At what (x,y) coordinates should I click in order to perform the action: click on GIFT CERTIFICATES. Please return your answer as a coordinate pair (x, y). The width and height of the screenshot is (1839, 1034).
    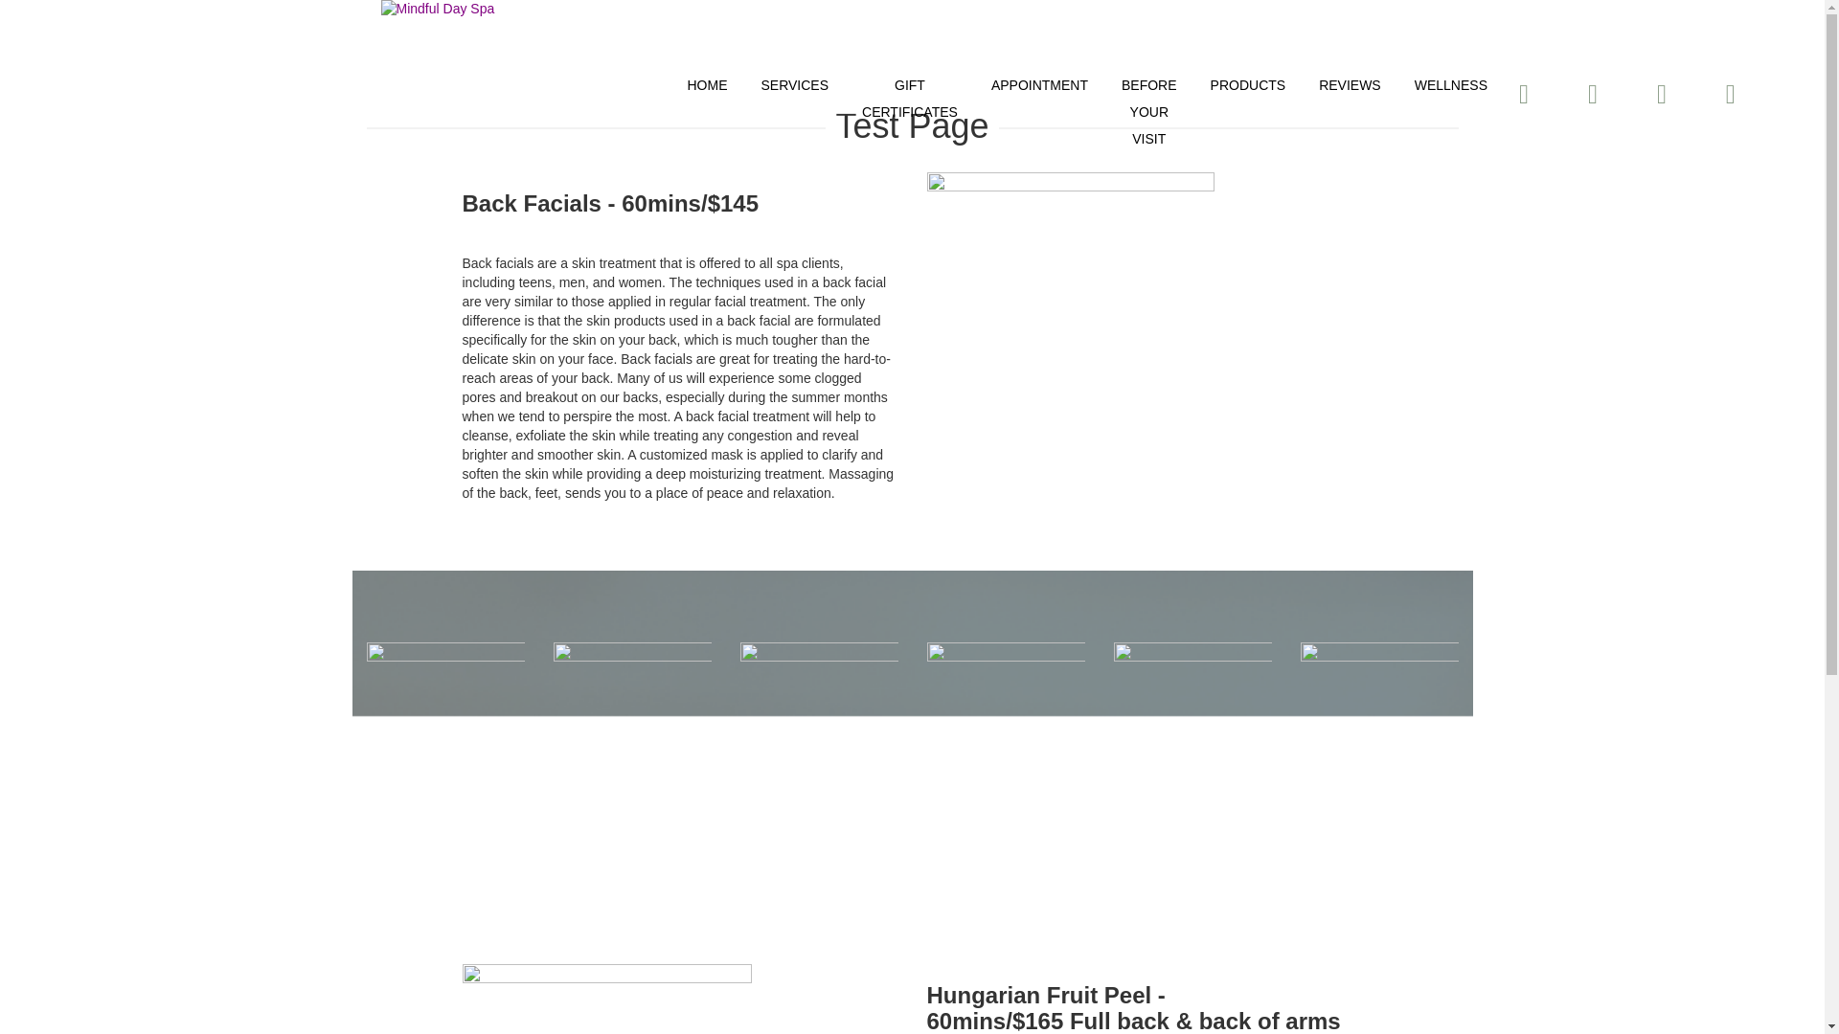
    Looking at the image, I should click on (912, 98).